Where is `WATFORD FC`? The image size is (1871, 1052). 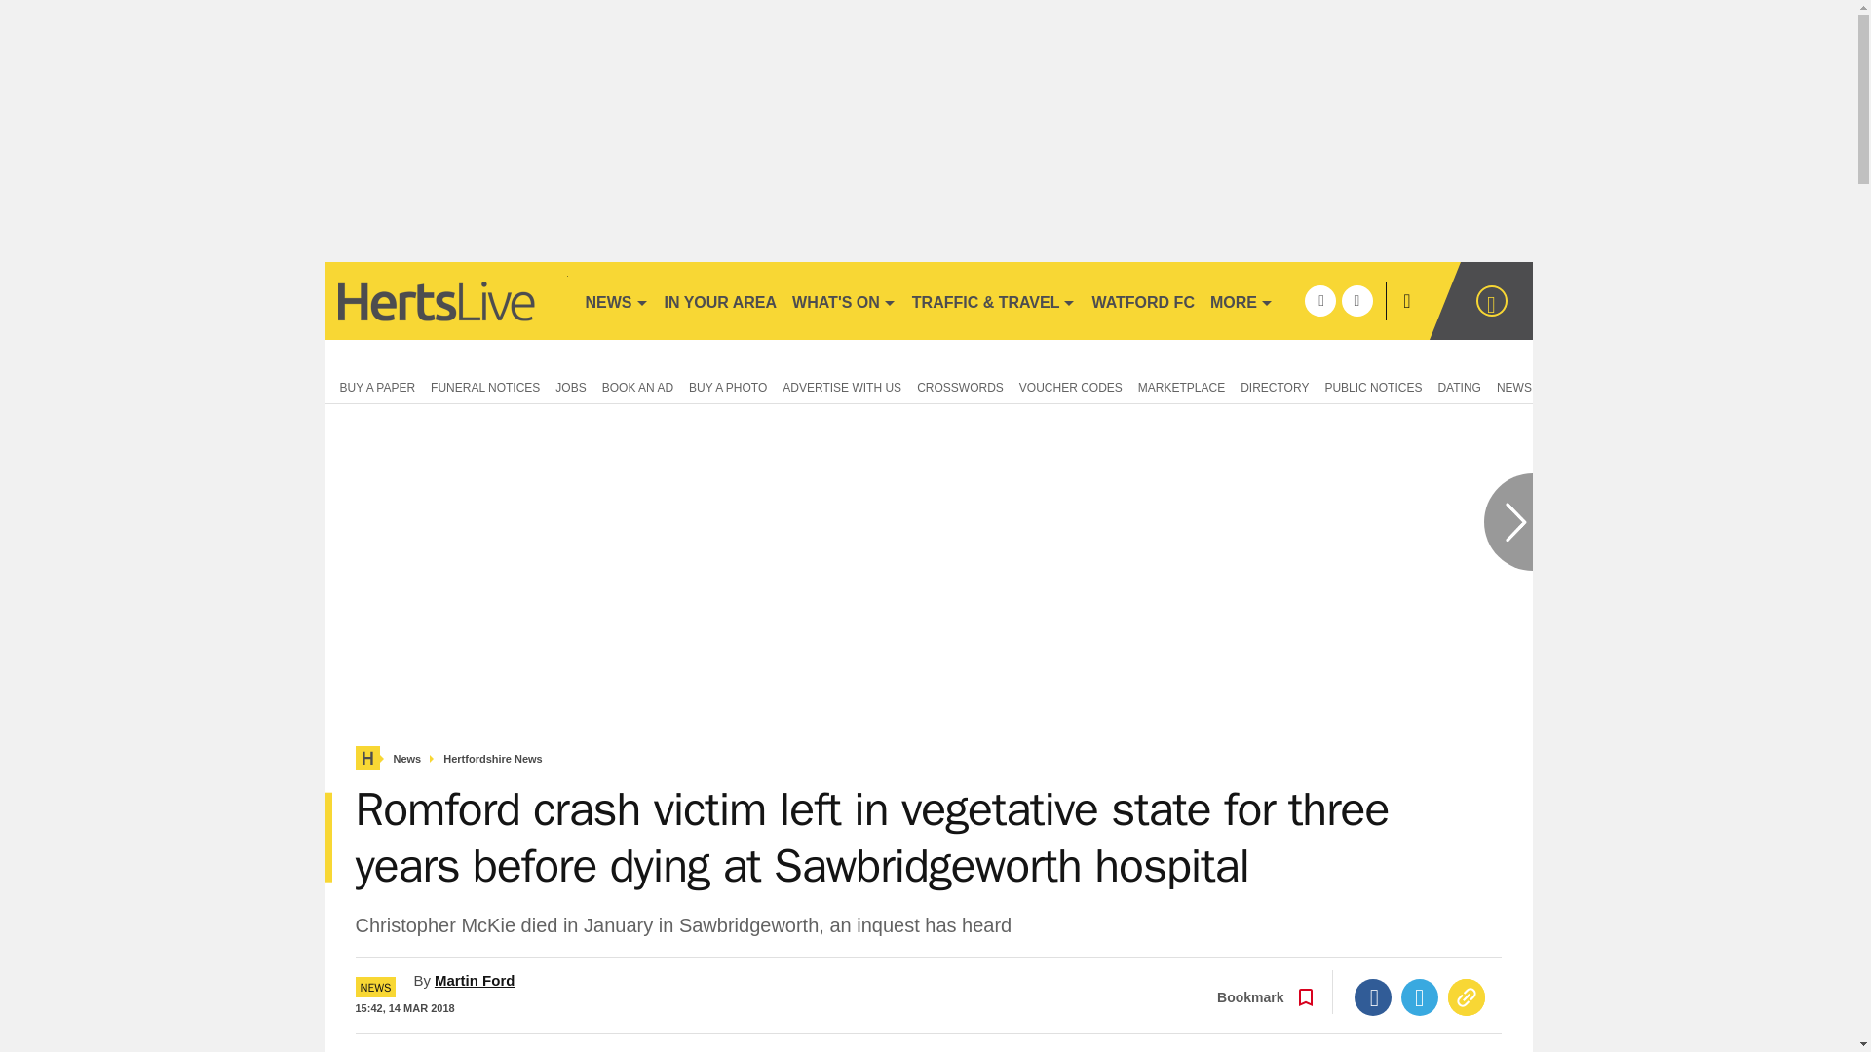
WATFORD FC is located at coordinates (1142, 300).